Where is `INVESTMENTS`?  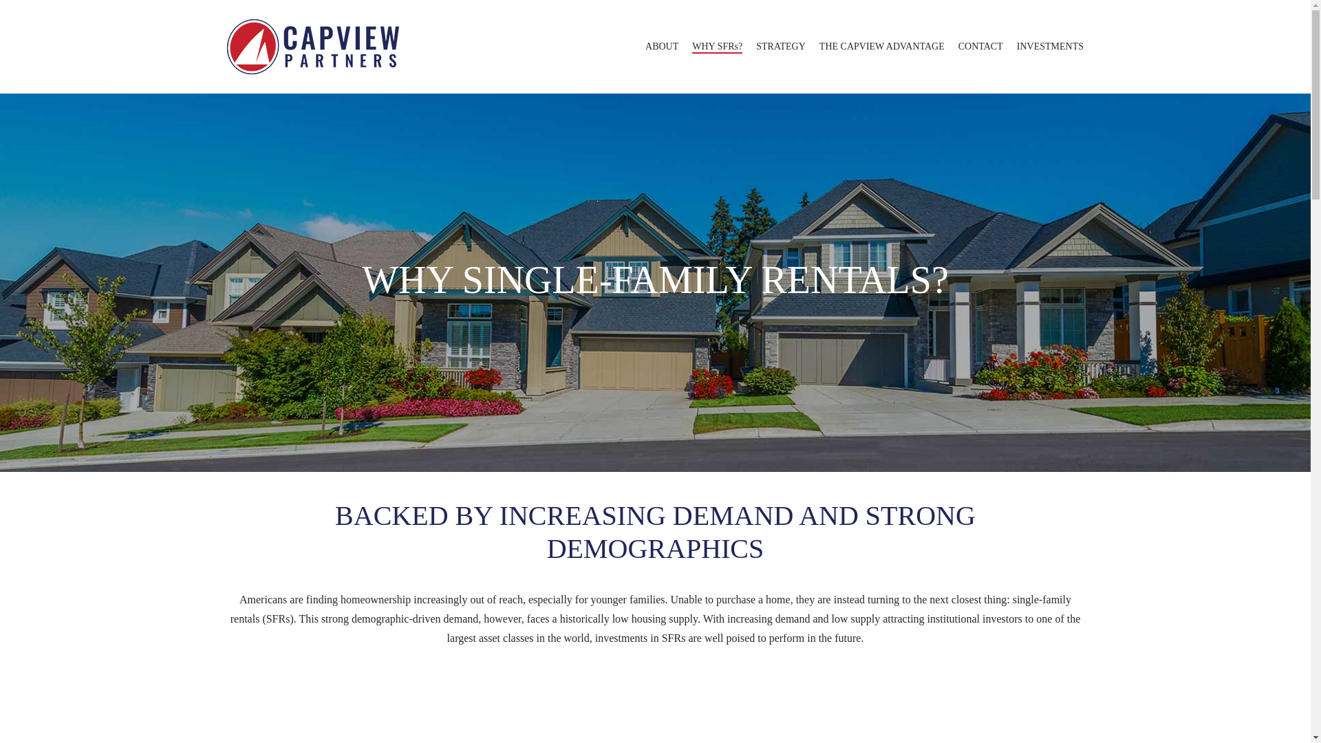
INVESTMENTS is located at coordinates (1050, 47).